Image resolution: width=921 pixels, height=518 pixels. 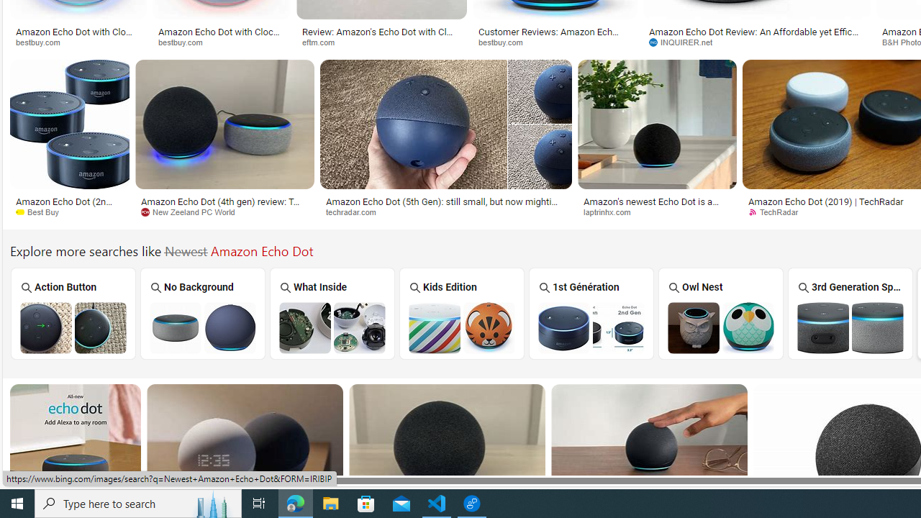 I want to click on What Inside, so click(x=332, y=314).